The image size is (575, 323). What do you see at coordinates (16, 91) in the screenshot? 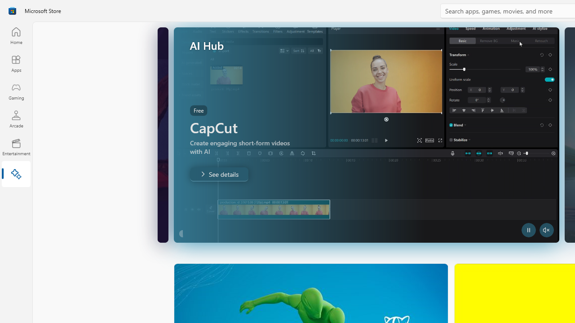
I see `Gaming` at bounding box center [16, 91].